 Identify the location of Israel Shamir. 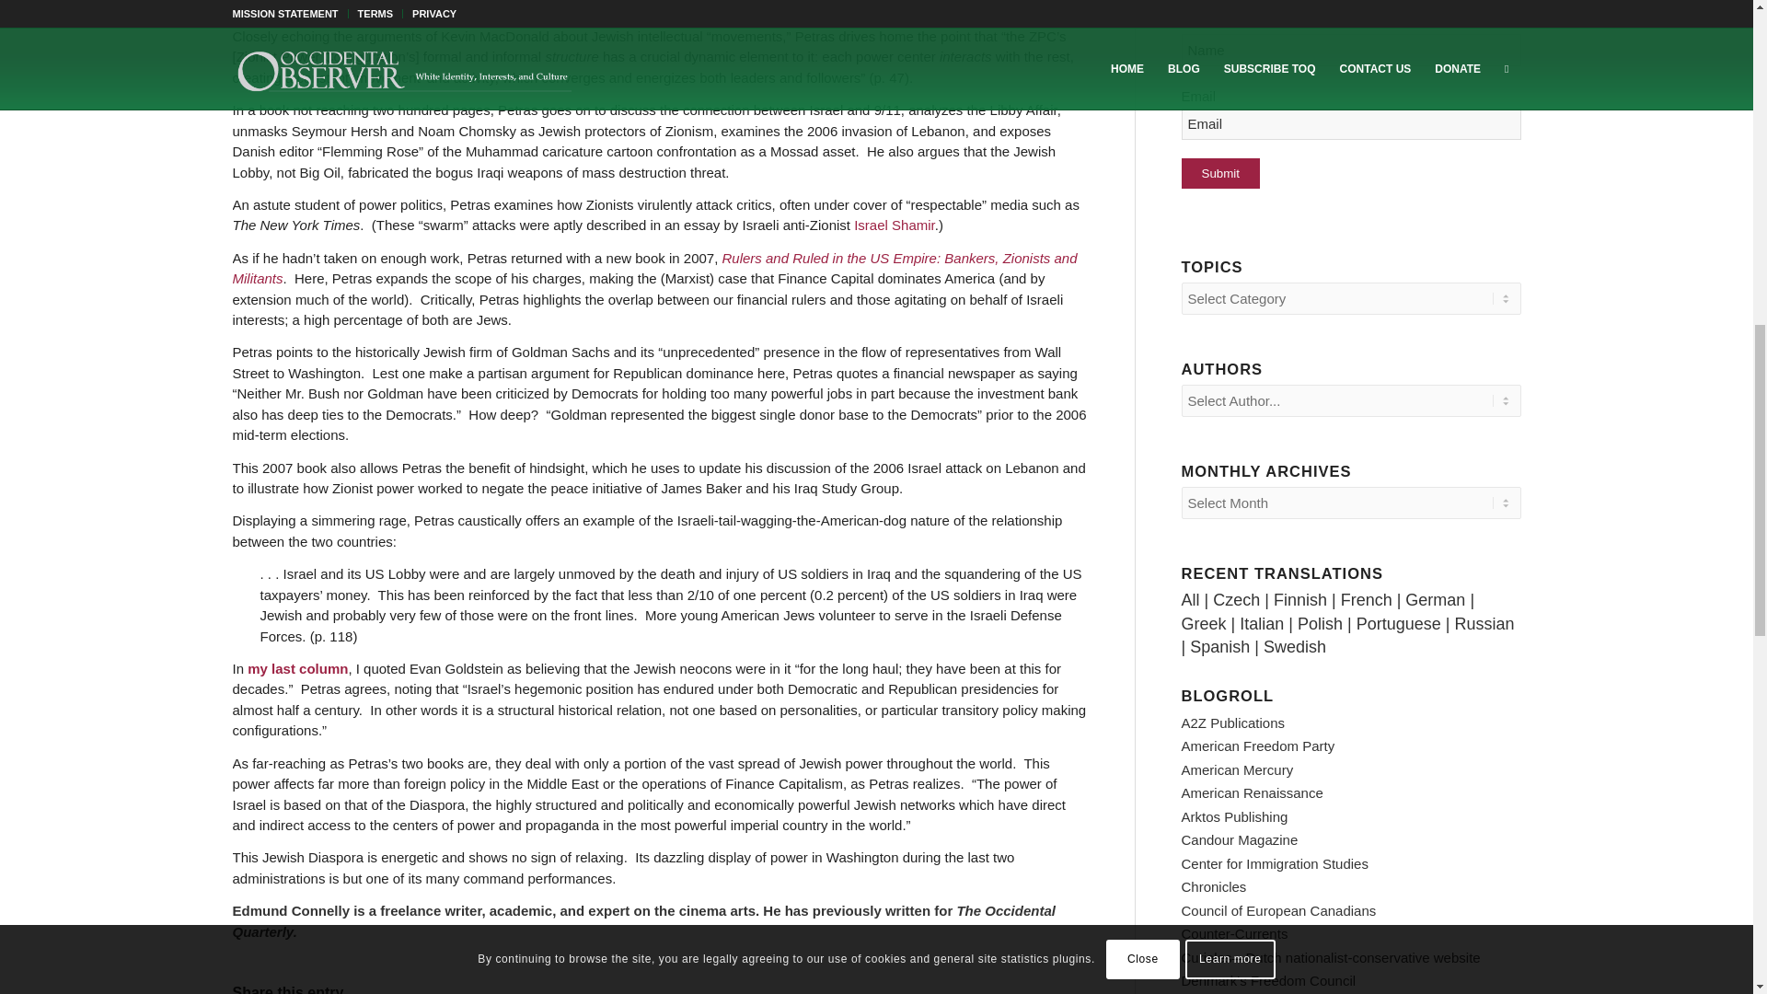
(894, 225).